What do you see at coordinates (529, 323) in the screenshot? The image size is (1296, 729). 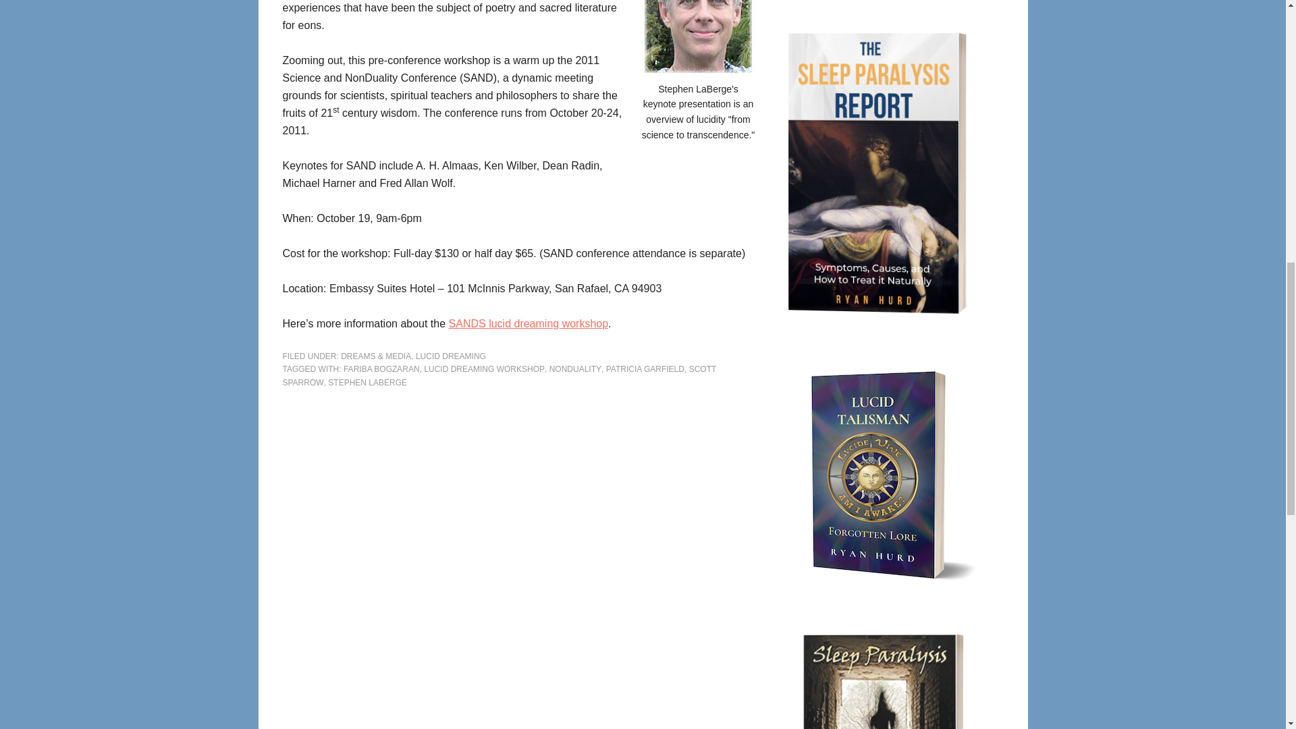 I see `SANDS lucid dreaming workshop` at bounding box center [529, 323].